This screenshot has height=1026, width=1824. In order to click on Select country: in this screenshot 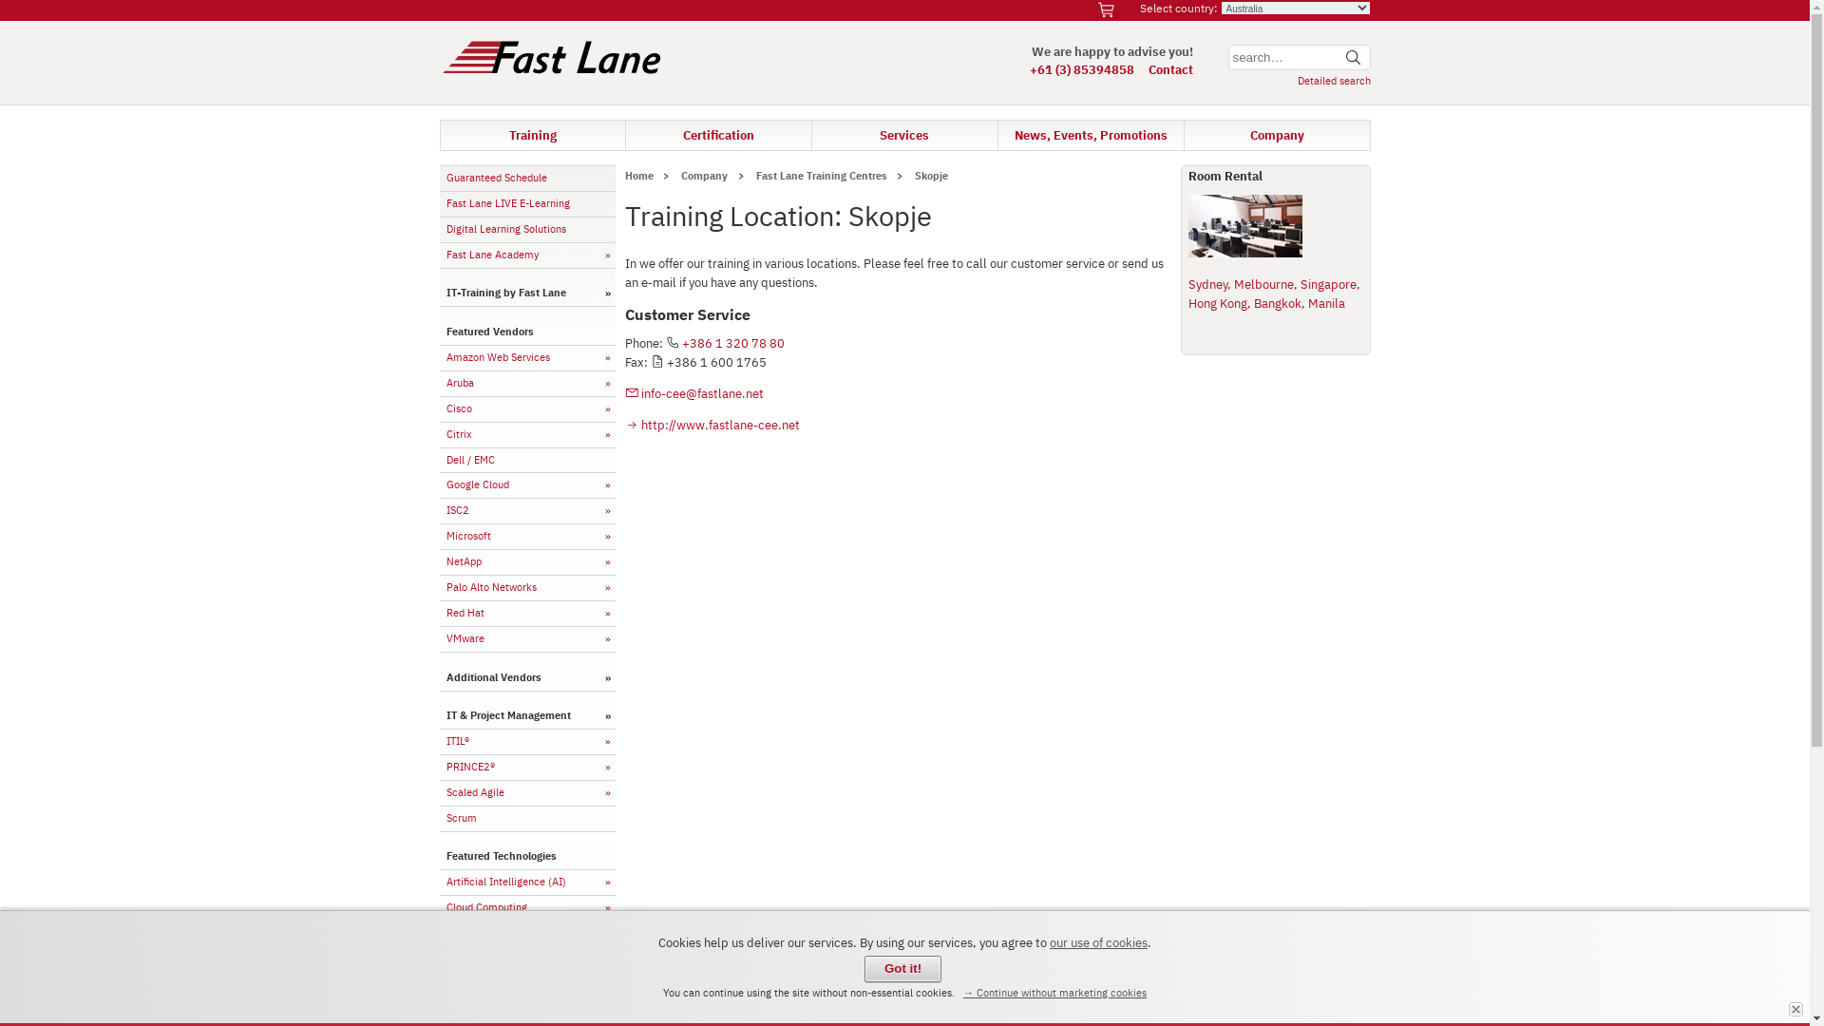, I will do `click(1179, 8)`.